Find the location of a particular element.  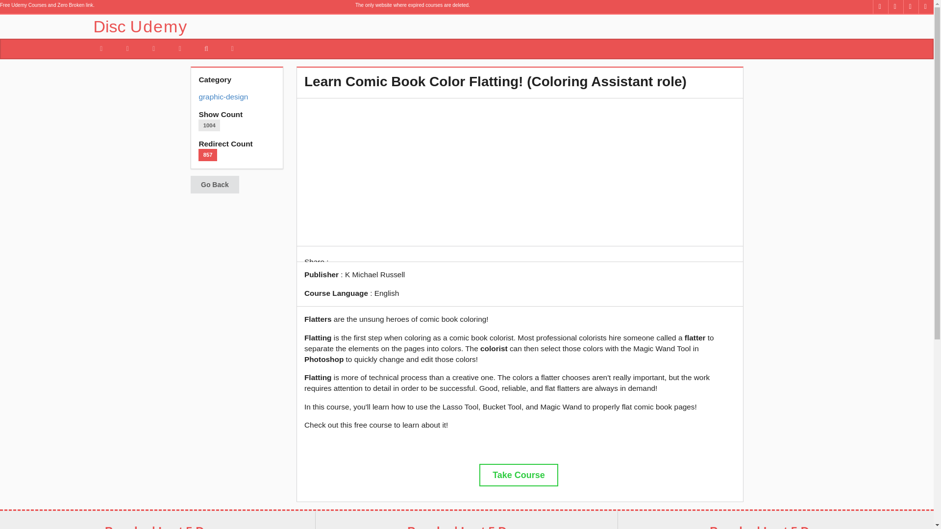

Twitter is located at coordinates (896, 7).